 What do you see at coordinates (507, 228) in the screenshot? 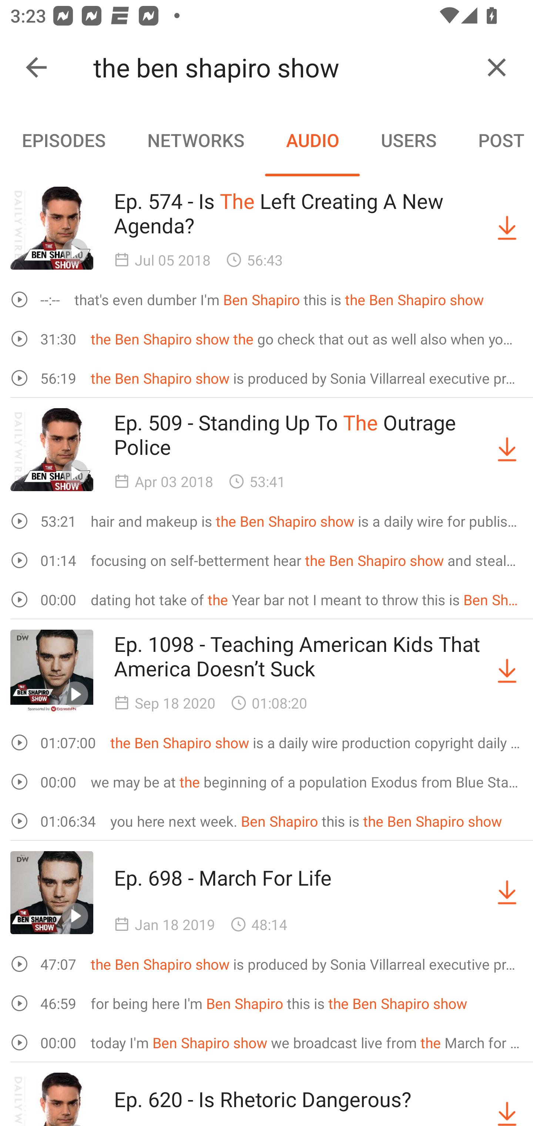
I see `Download` at bounding box center [507, 228].